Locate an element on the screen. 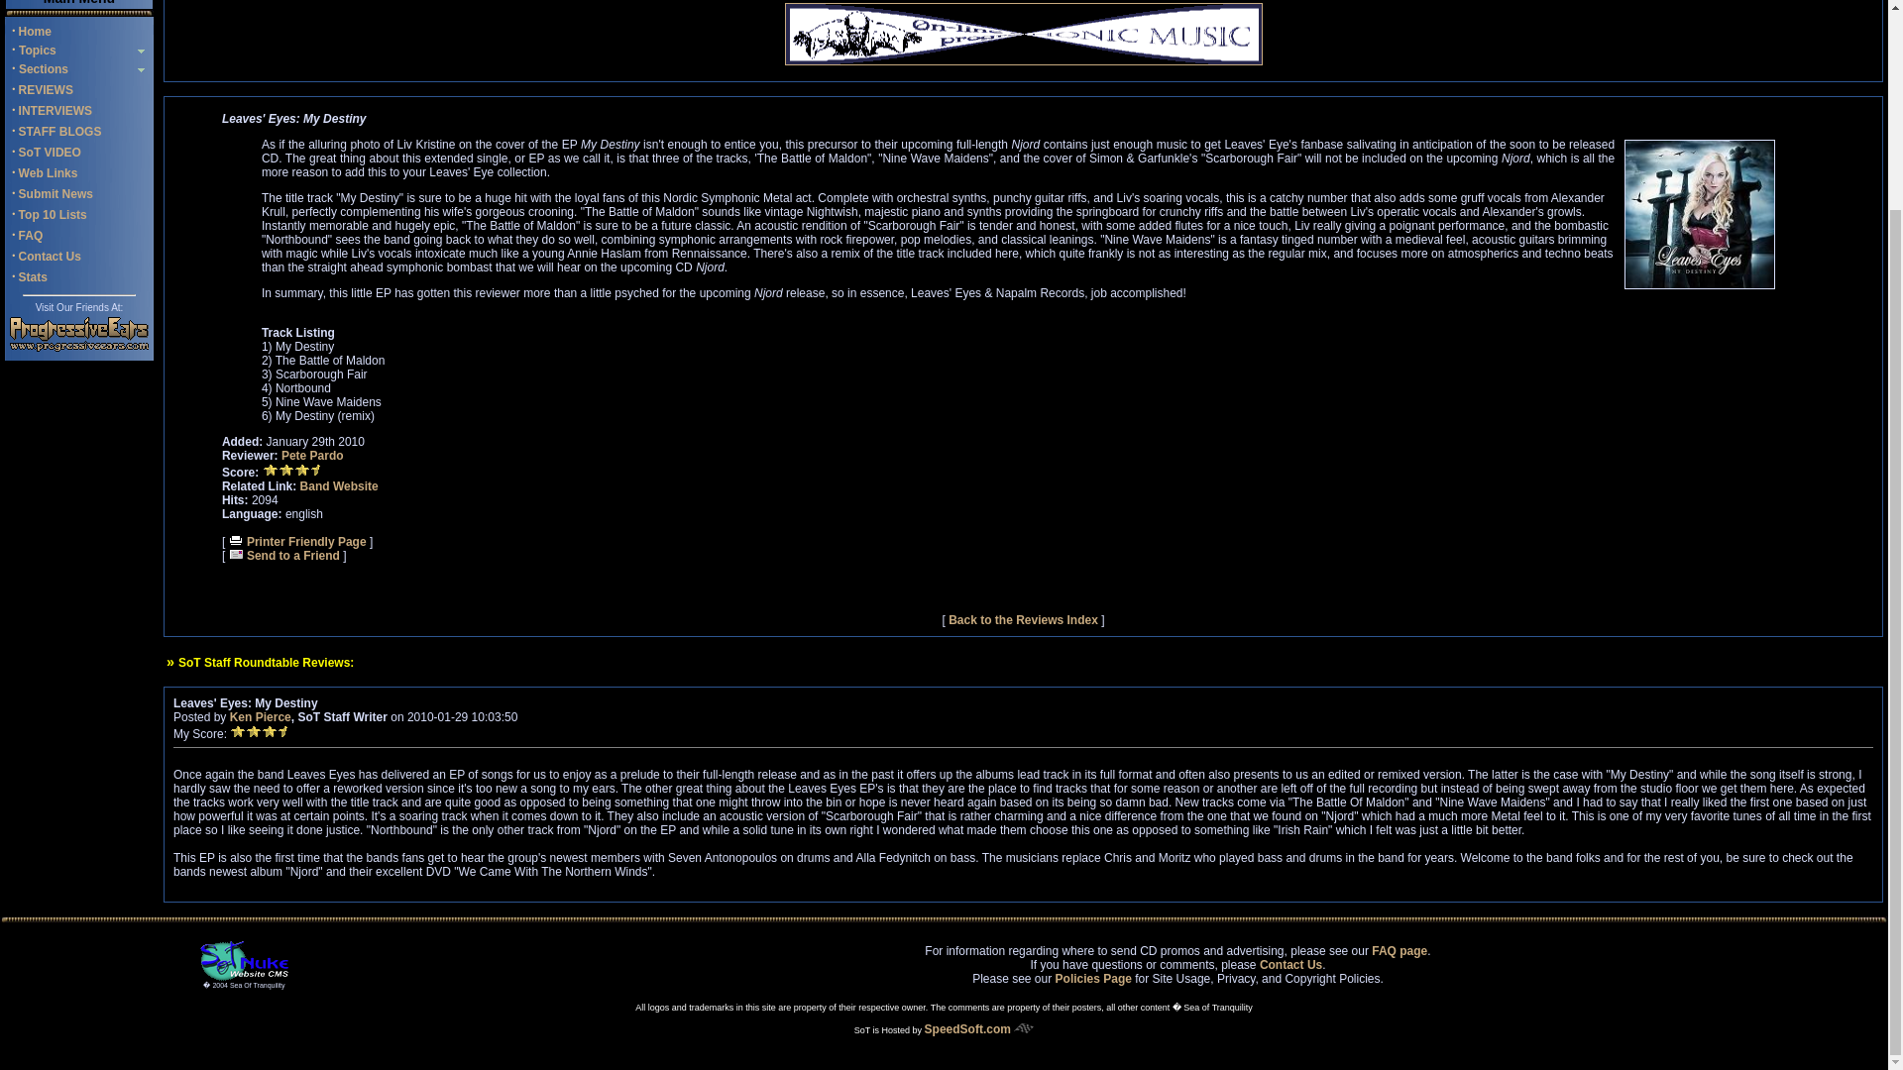 This screenshot has width=1903, height=1070. SoT VIDEO is located at coordinates (50, 152).